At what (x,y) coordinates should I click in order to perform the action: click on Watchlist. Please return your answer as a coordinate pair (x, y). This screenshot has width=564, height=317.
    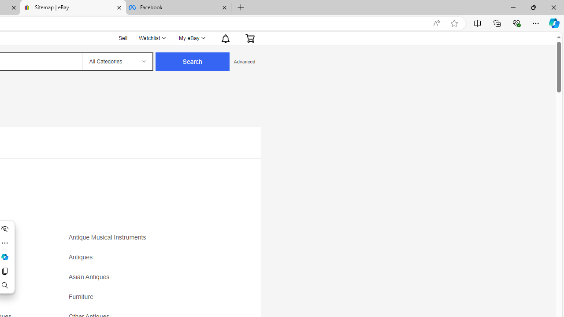
    Looking at the image, I should click on (152, 38).